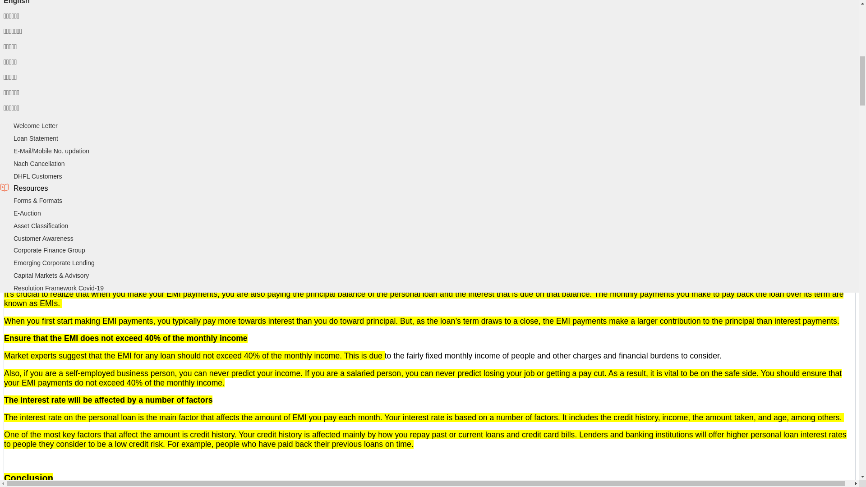  I want to click on Corporate Finance Group, so click(49, 250).